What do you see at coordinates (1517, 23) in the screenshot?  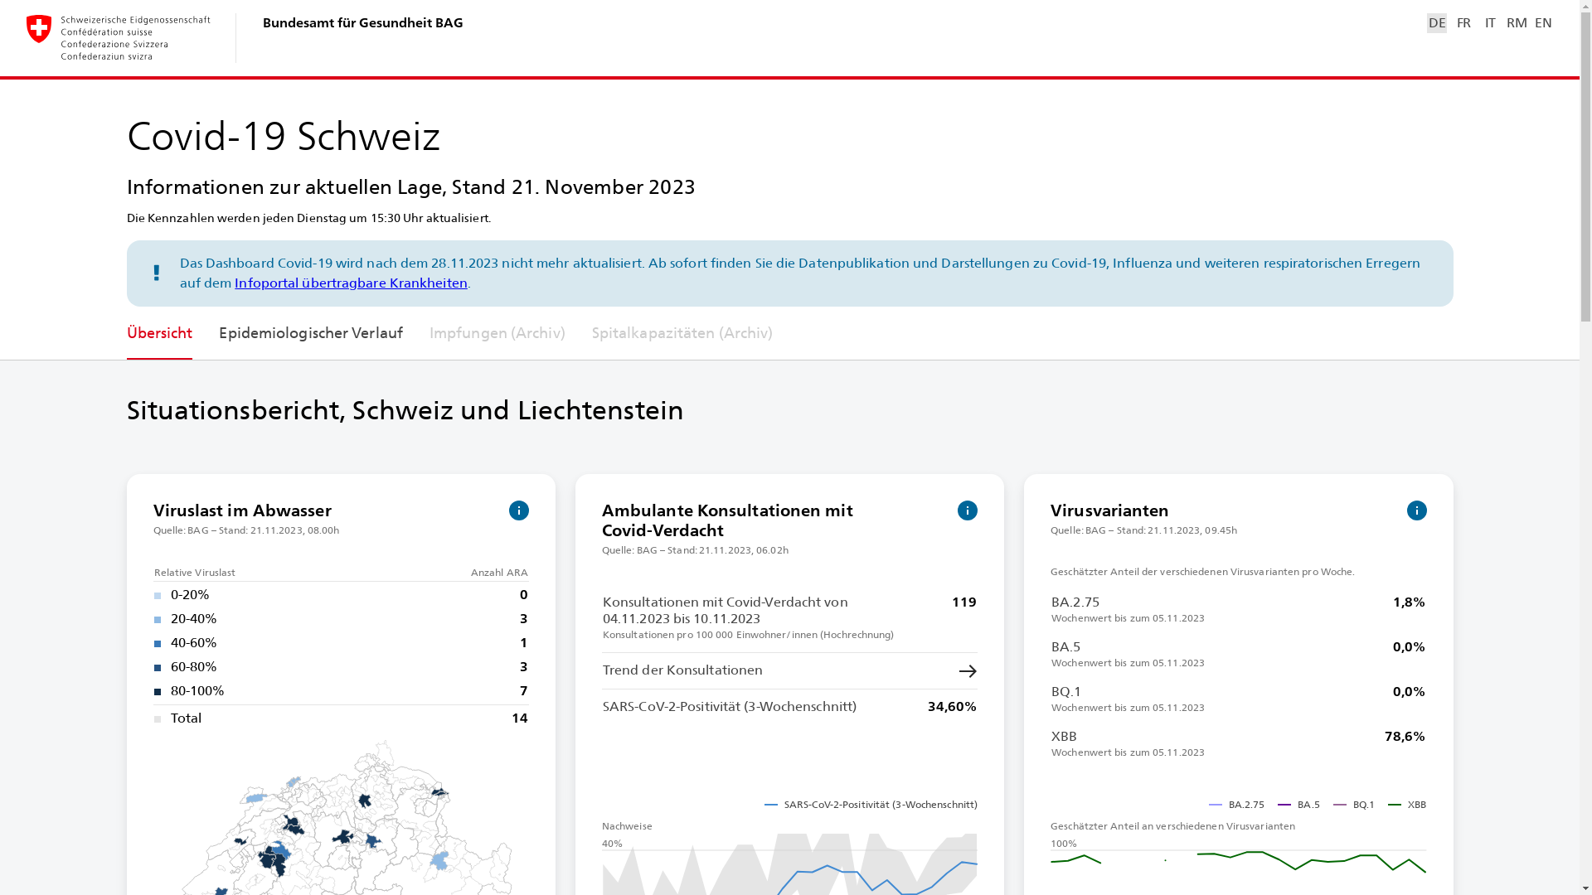 I see `RM` at bounding box center [1517, 23].